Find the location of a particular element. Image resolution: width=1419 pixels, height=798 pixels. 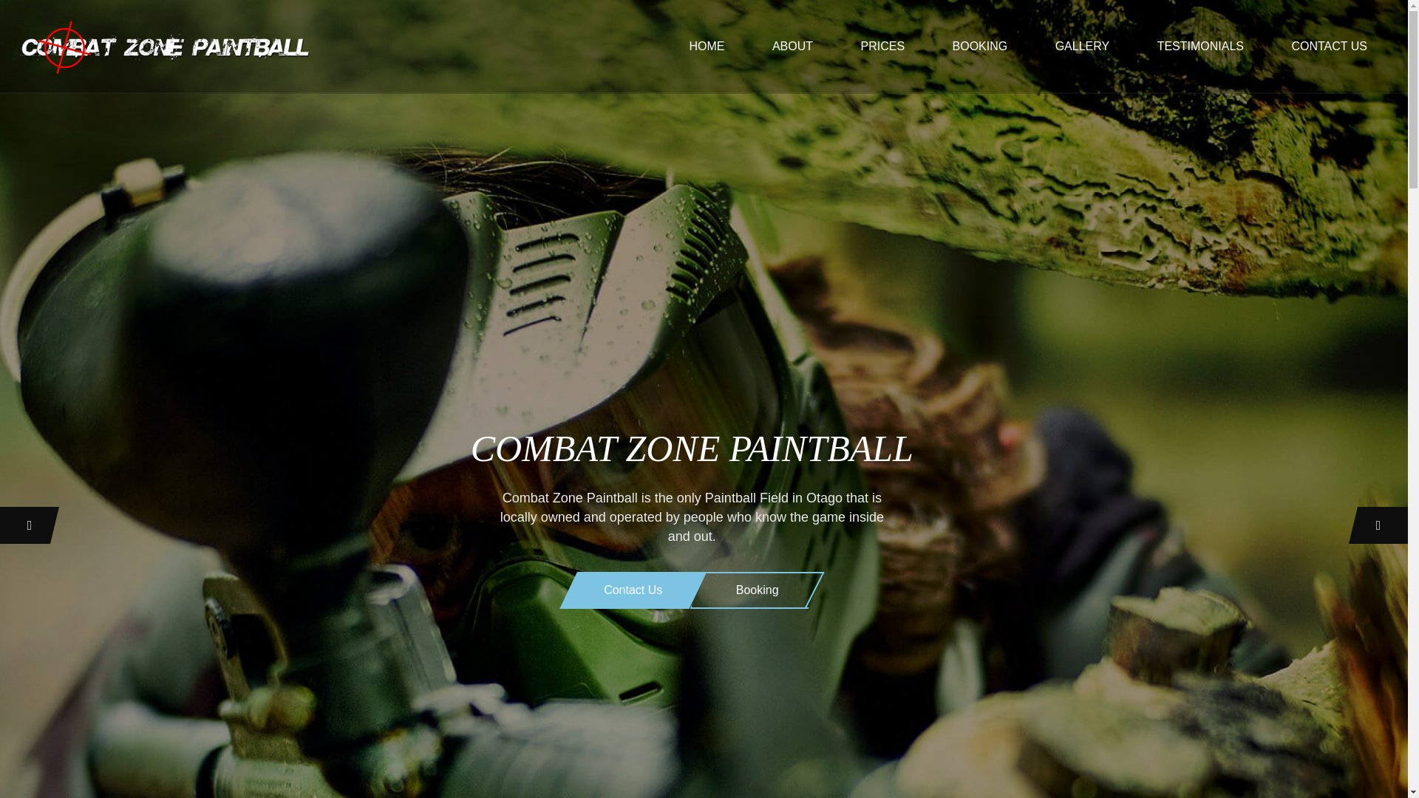

Contact Us is located at coordinates (633, 603).